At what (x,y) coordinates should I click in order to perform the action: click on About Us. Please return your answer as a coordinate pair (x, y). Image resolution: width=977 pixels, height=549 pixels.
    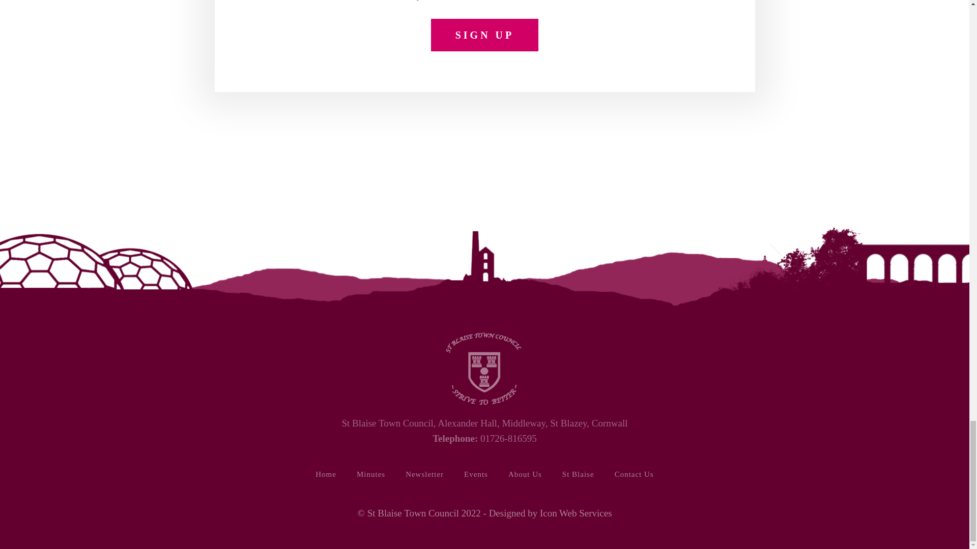
    Looking at the image, I should click on (525, 474).